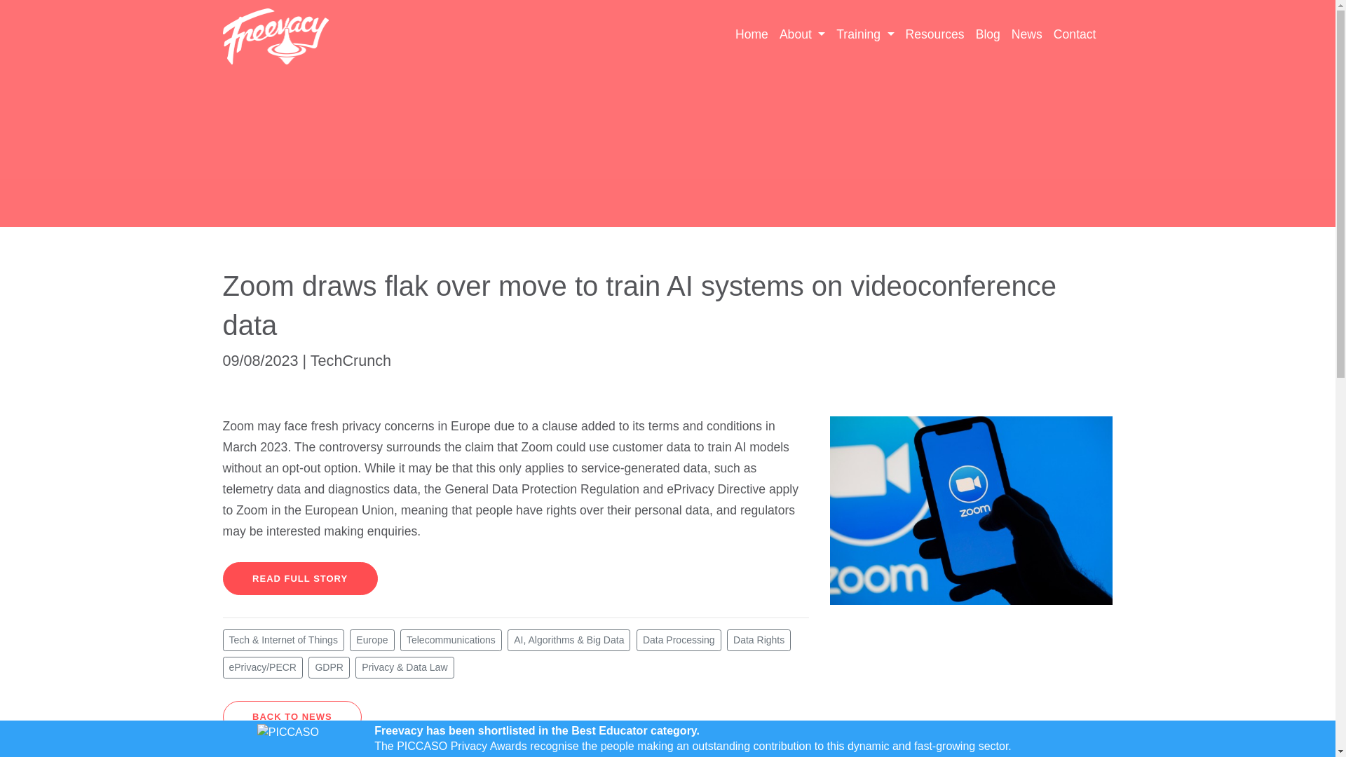 The height and width of the screenshot is (757, 1346). I want to click on Training, so click(864, 34).